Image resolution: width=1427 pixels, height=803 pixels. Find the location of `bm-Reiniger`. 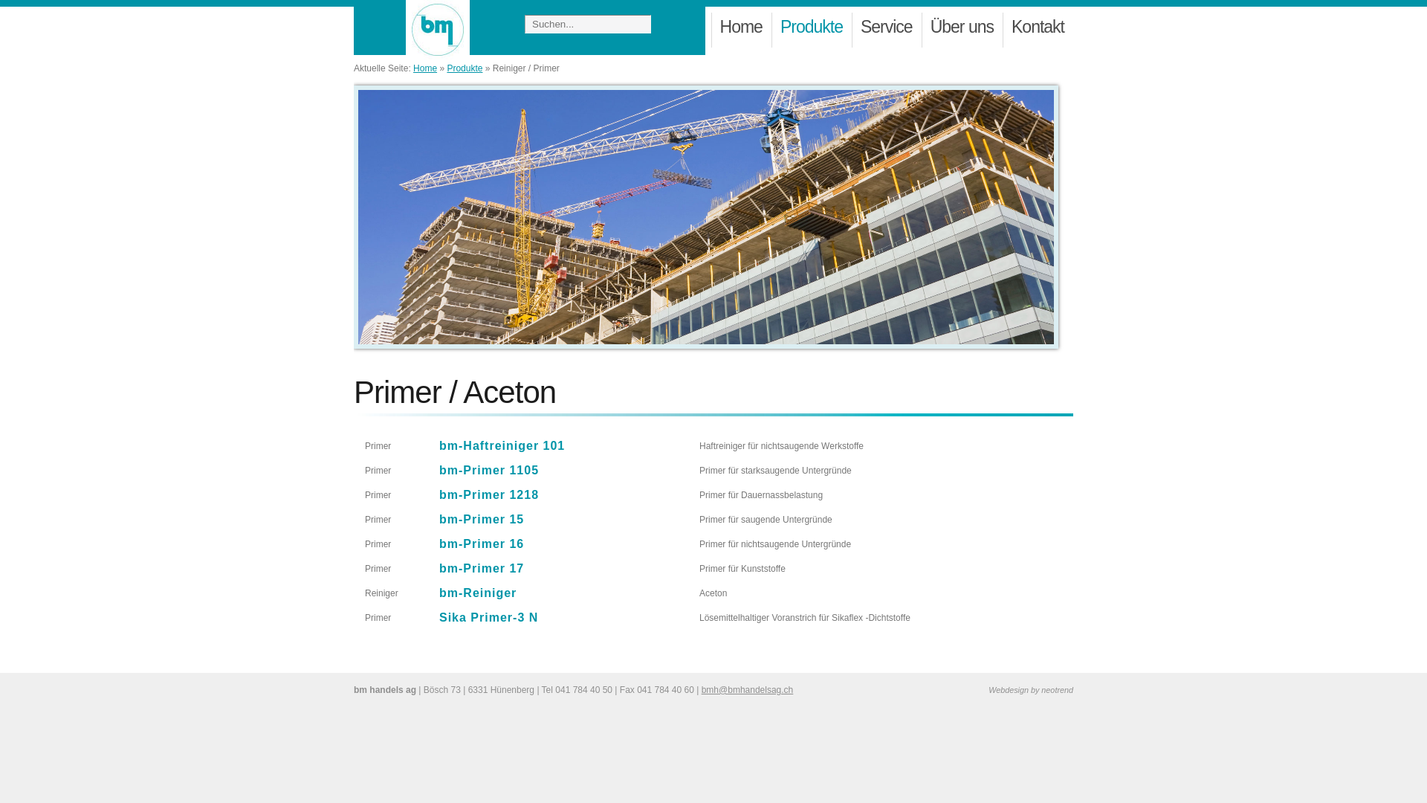

bm-Reiniger is located at coordinates (478, 593).